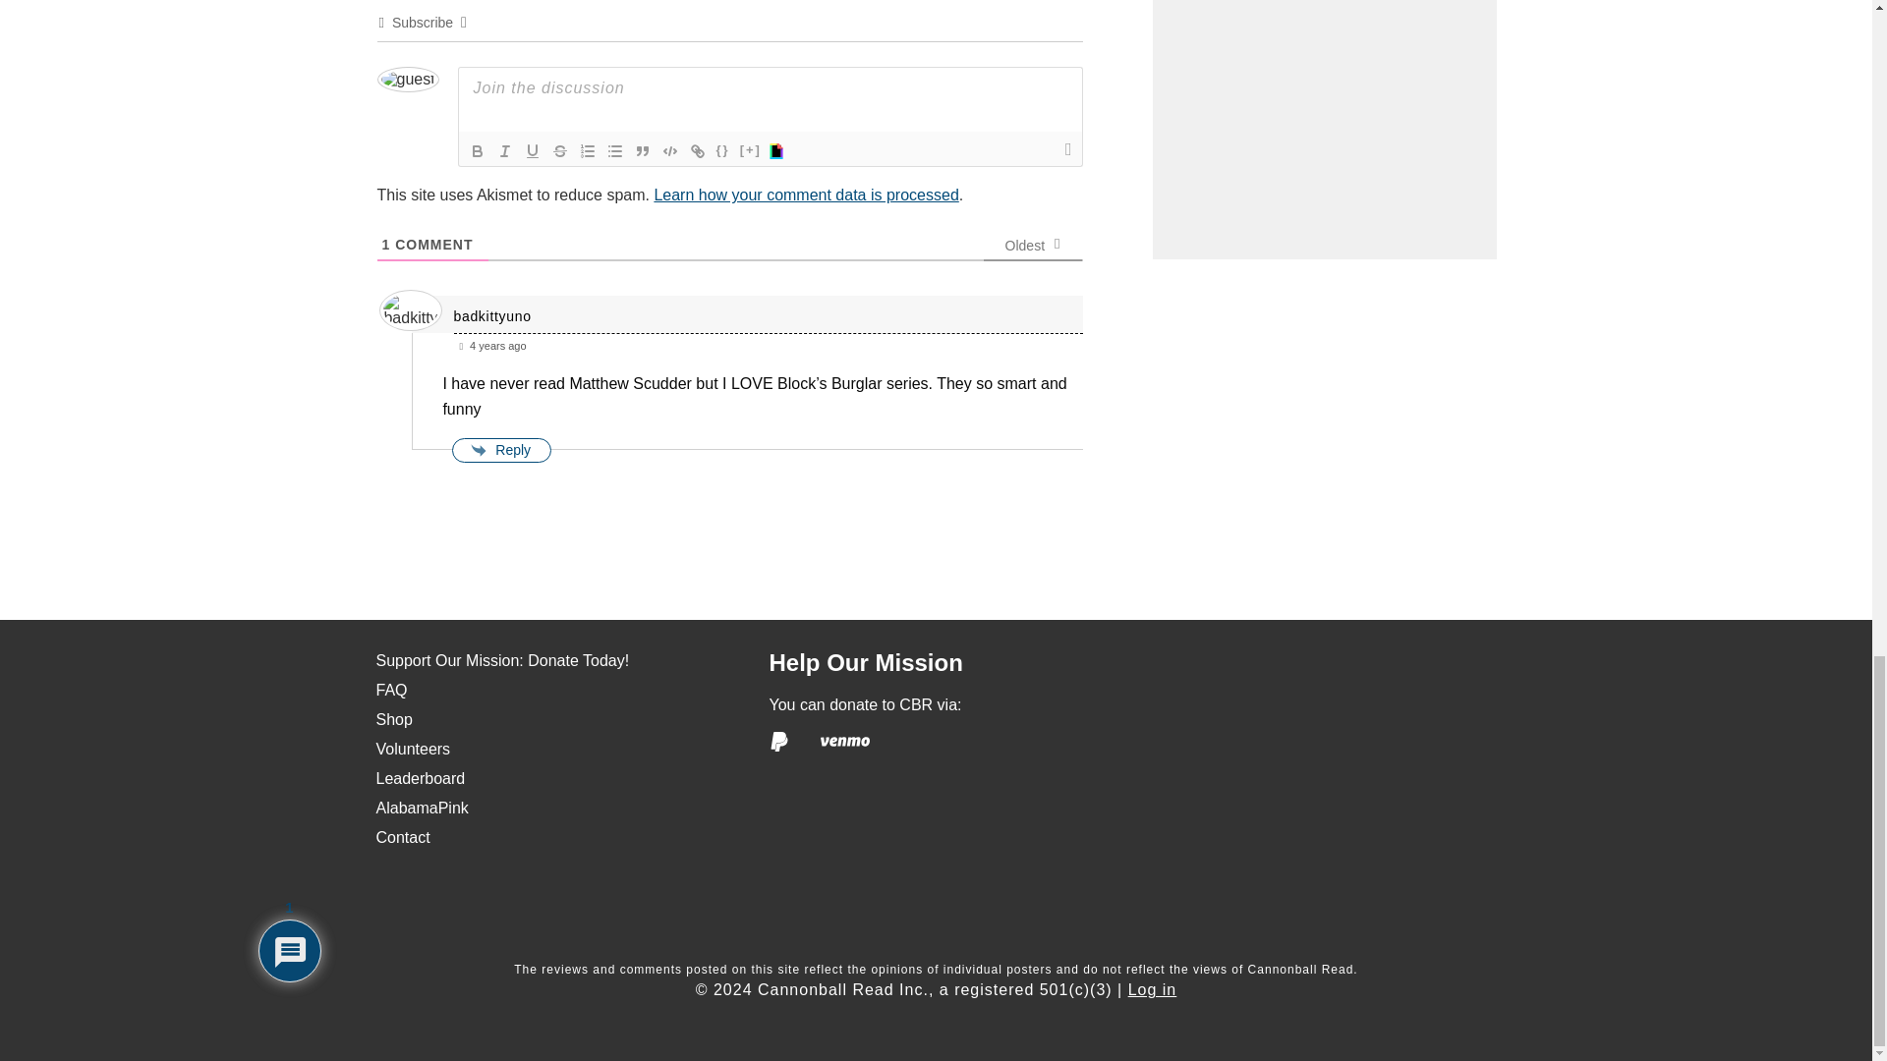  Describe the element at coordinates (778, 741) in the screenshot. I see `PayPal` at that location.